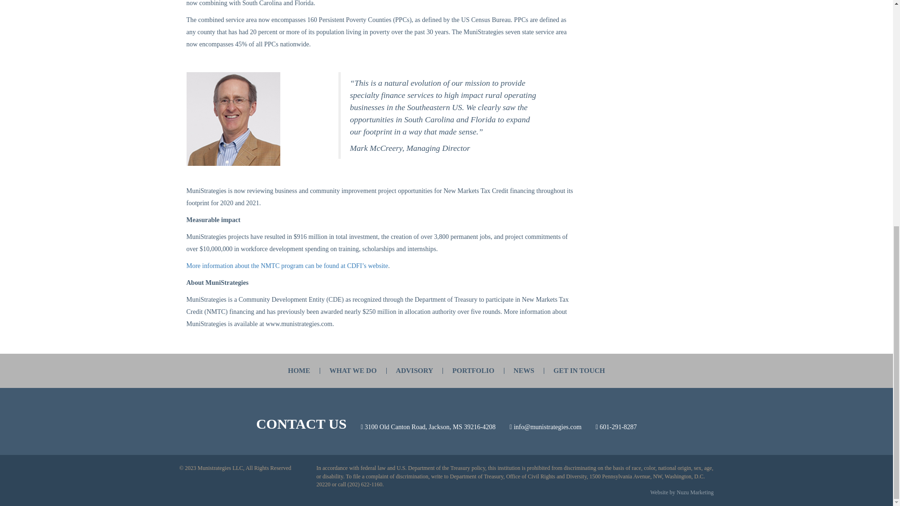 The image size is (900, 506). Describe the element at coordinates (430, 427) in the screenshot. I see `3100 Old Canton Road, Jackson, MS 39216-4208` at that location.